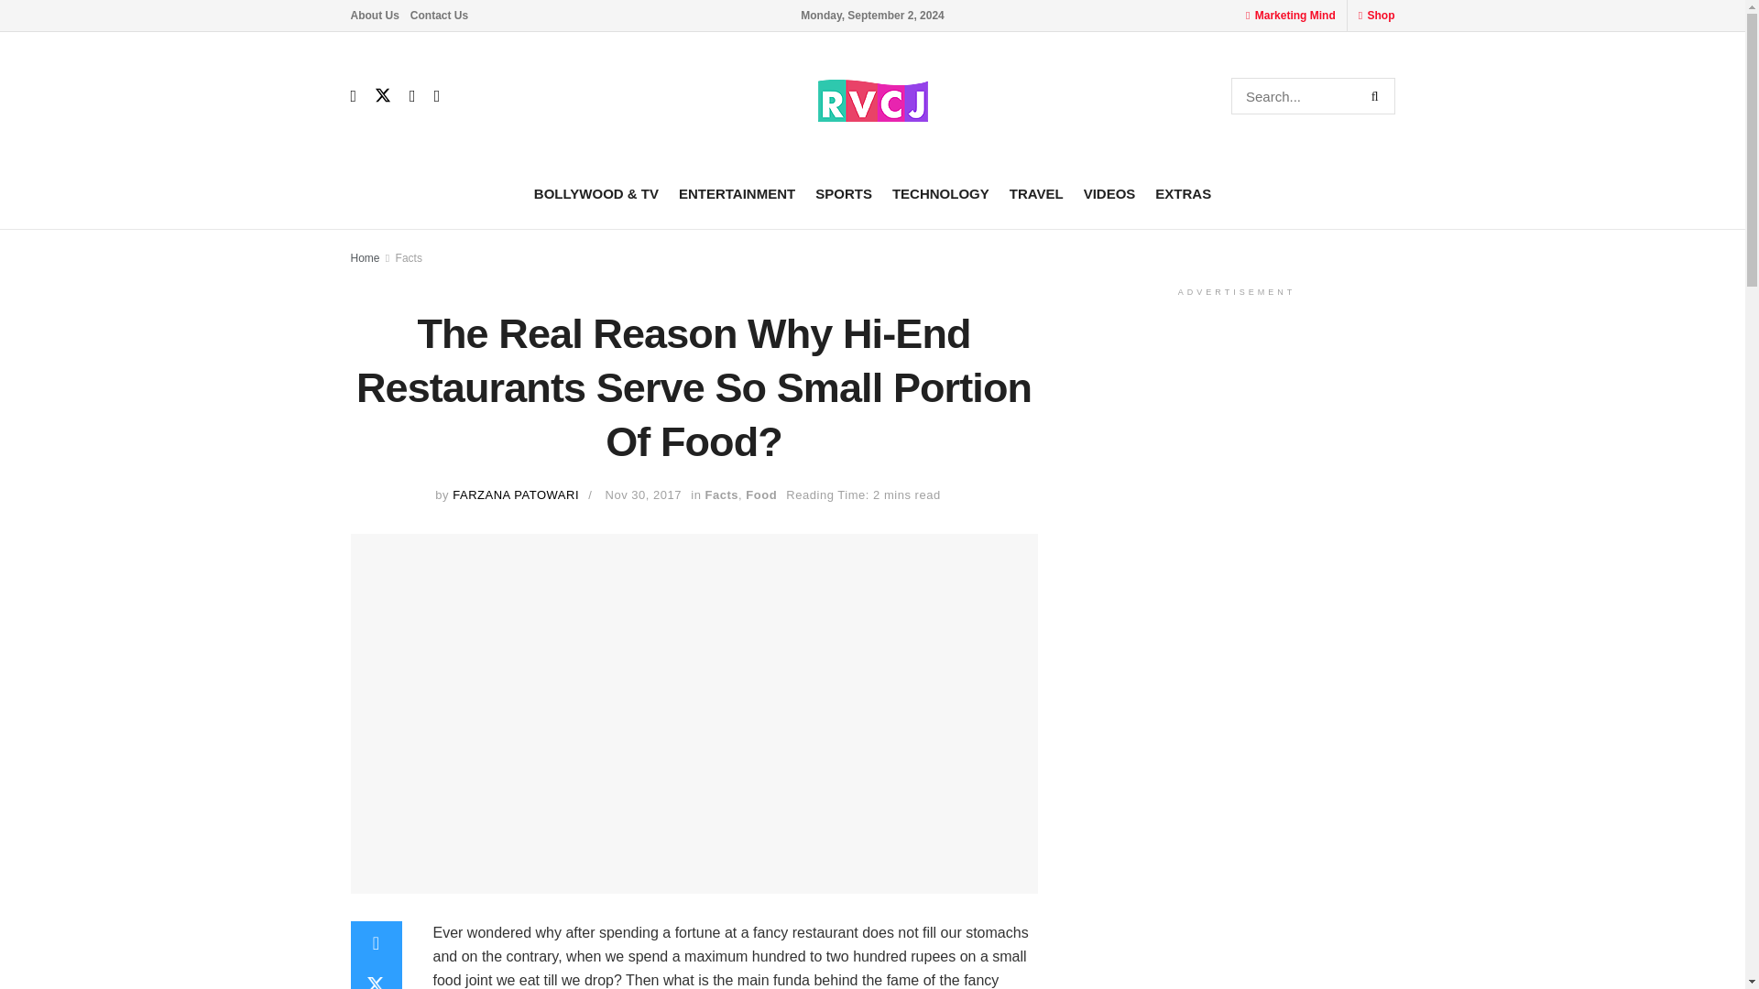 The height and width of the screenshot is (989, 1759). I want to click on Marketing Mind, so click(1295, 15).